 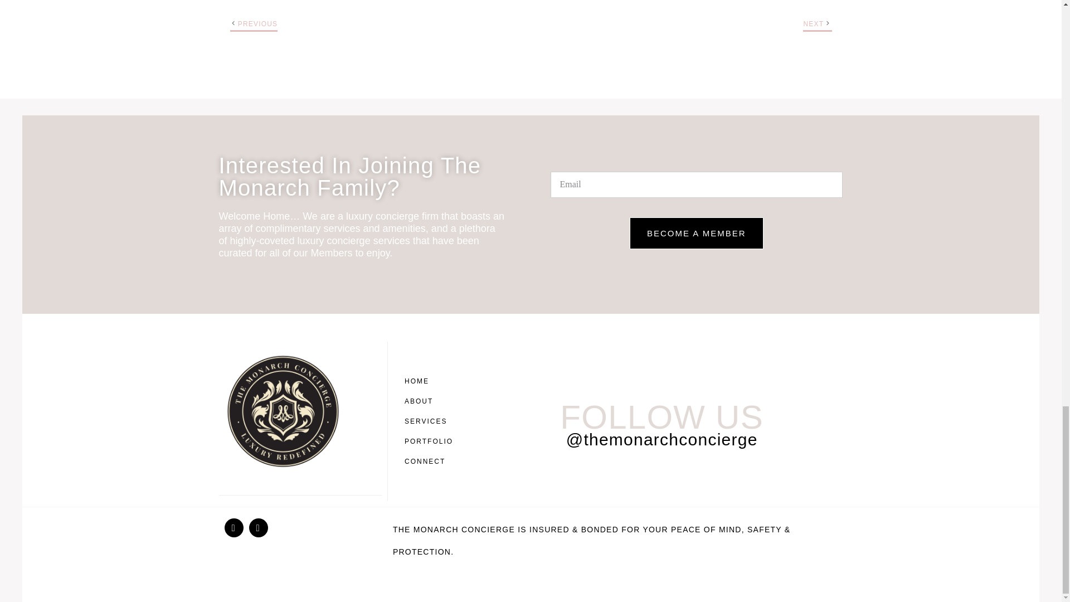 What do you see at coordinates (431, 462) in the screenshot?
I see `CONNECT` at bounding box center [431, 462].